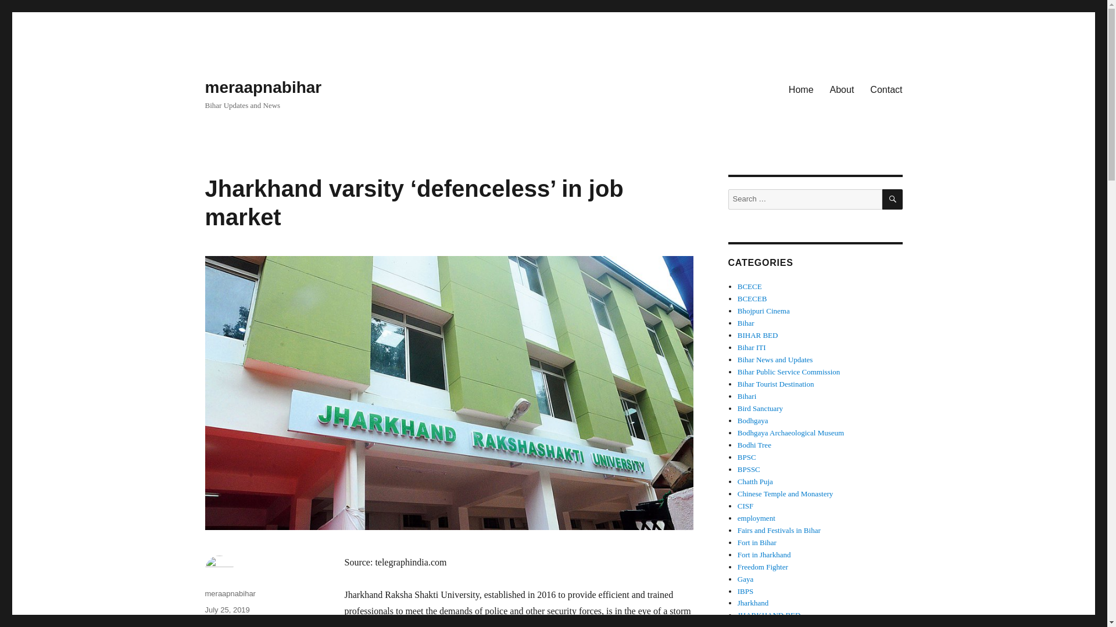  I want to click on Fairs and Festivals in Bihar, so click(779, 531).